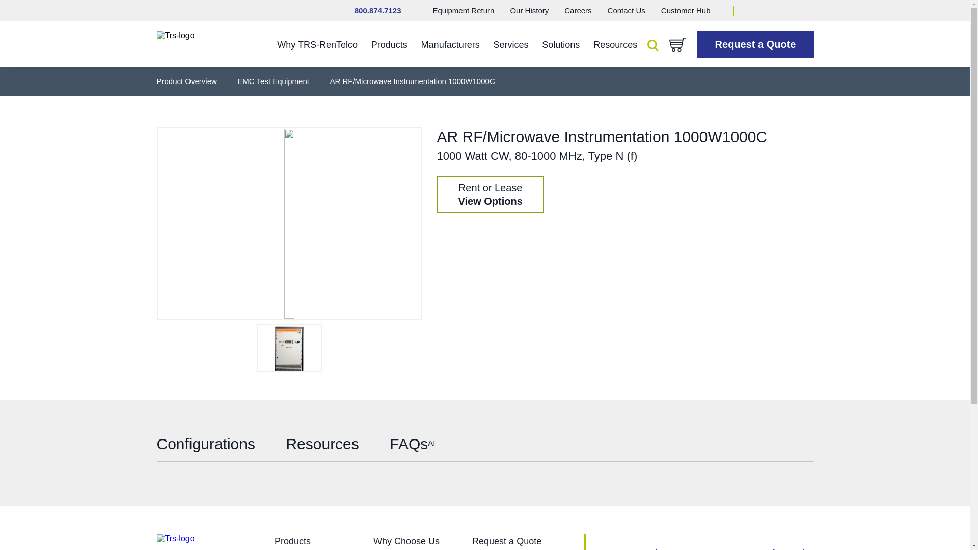  Describe the element at coordinates (529, 10) in the screenshot. I see `Contact Us` at that location.